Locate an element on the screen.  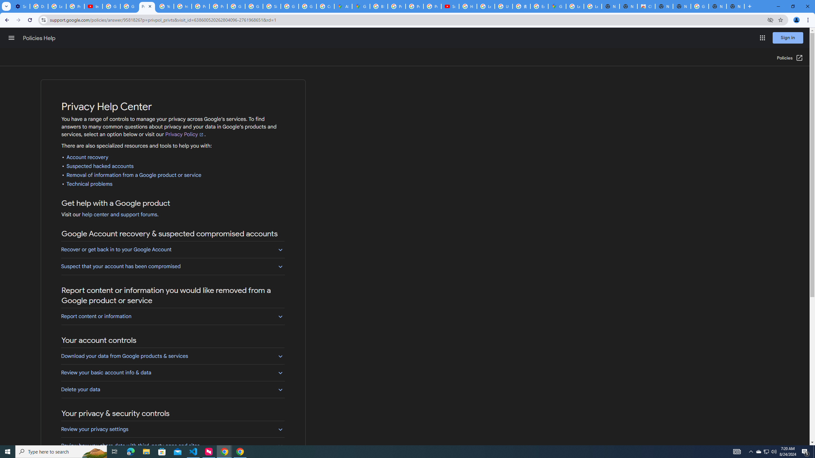
Main menu is located at coordinates (11, 38).